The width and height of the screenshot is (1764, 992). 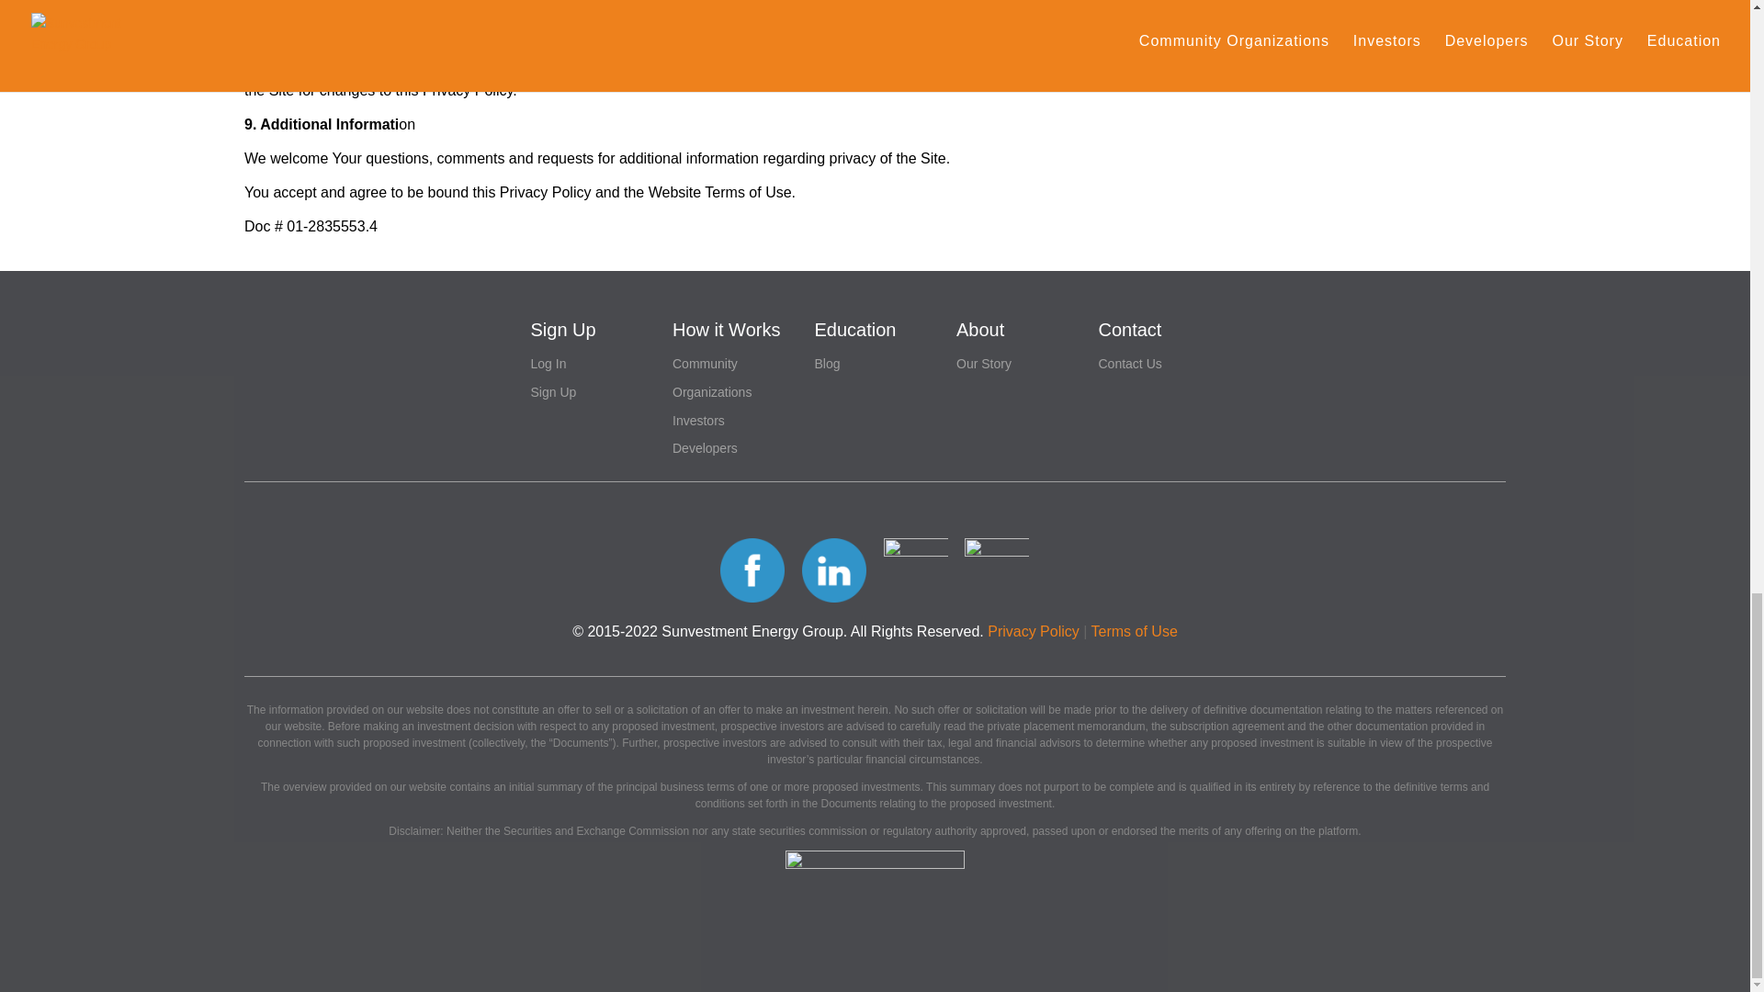 I want to click on Sign Up, so click(x=553, y=392).